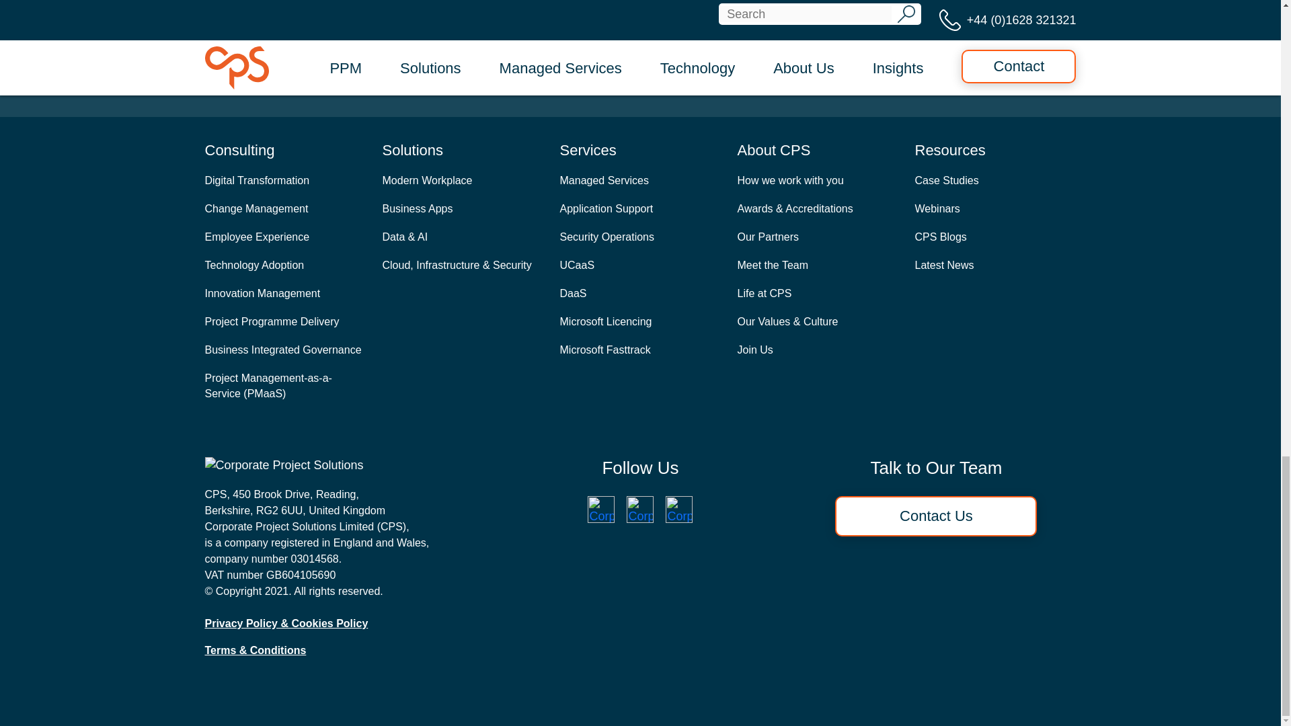  Describe the element at coordinates (257, 180) in the screenshot. I see `Digital Transformation` at that location.